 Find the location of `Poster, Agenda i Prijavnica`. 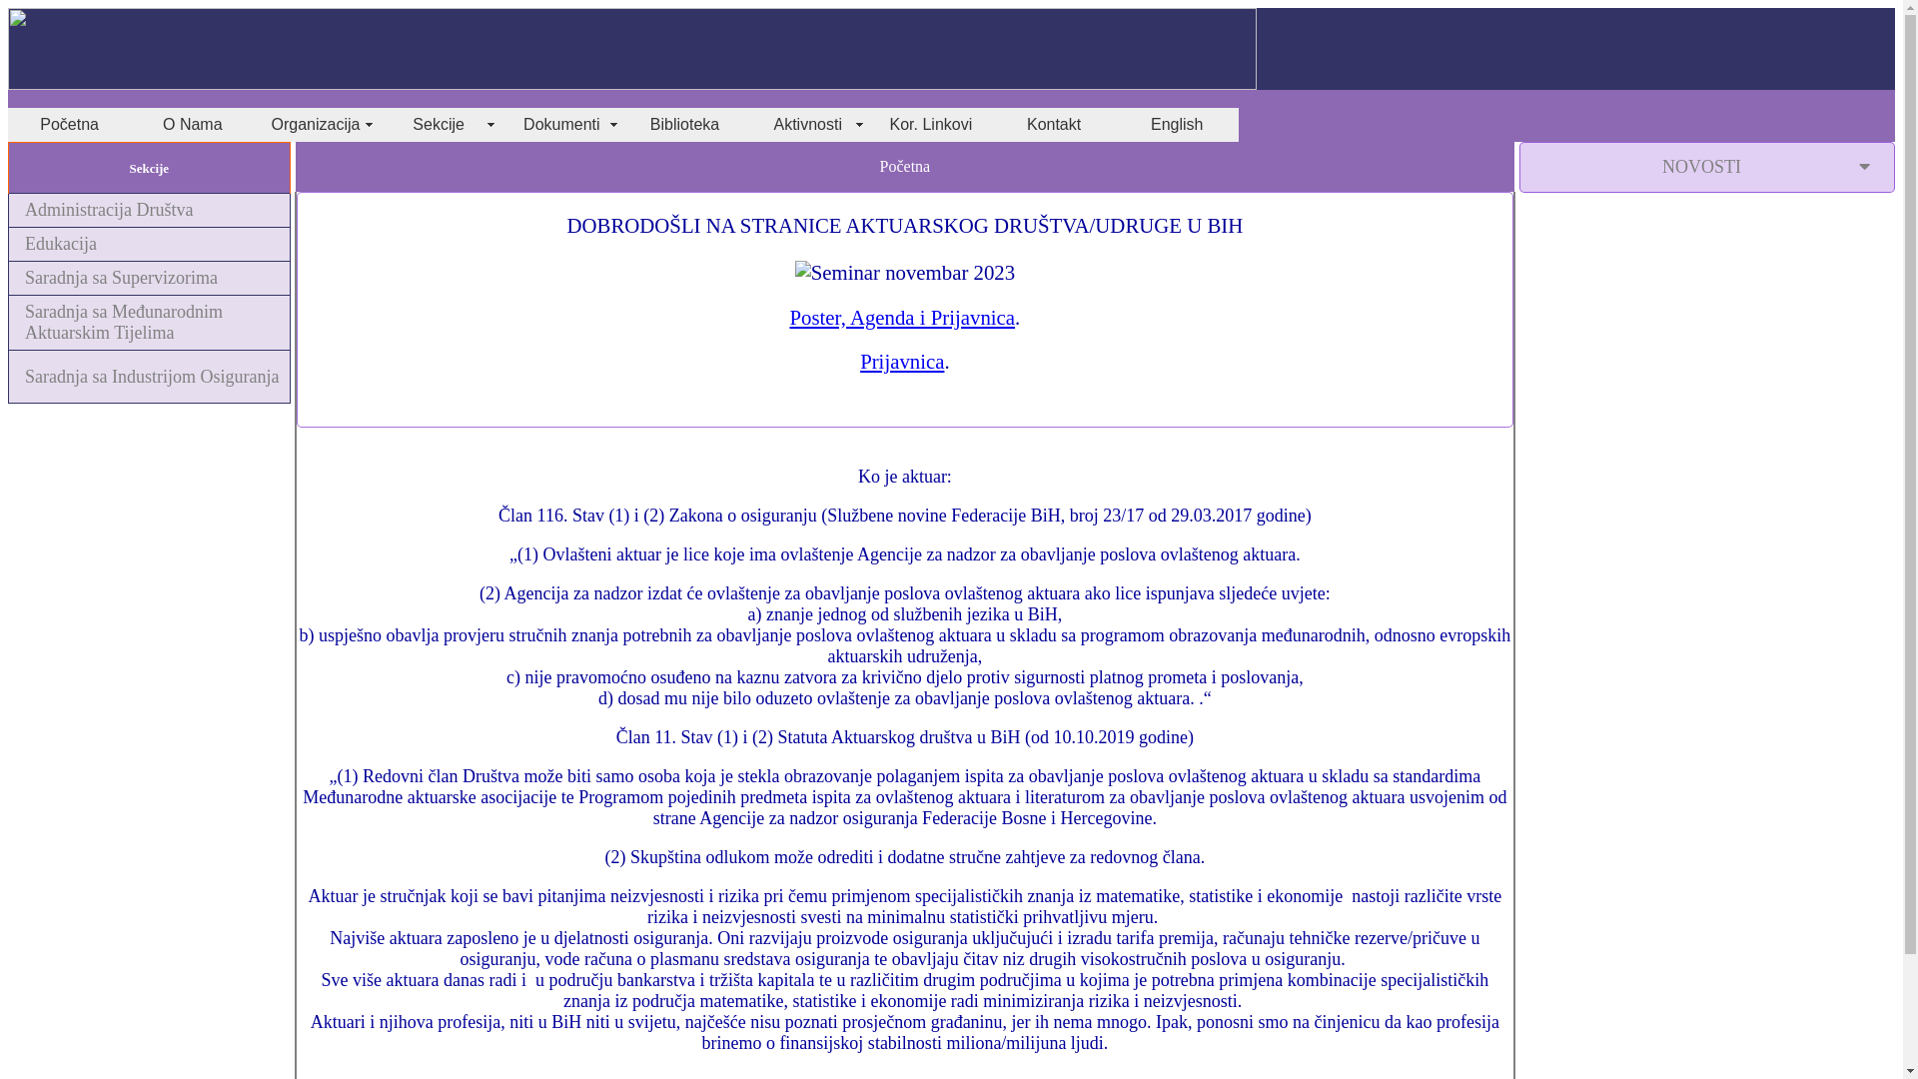

Poster, Agenda i Prijavnica is located at coordinates (902, 318).